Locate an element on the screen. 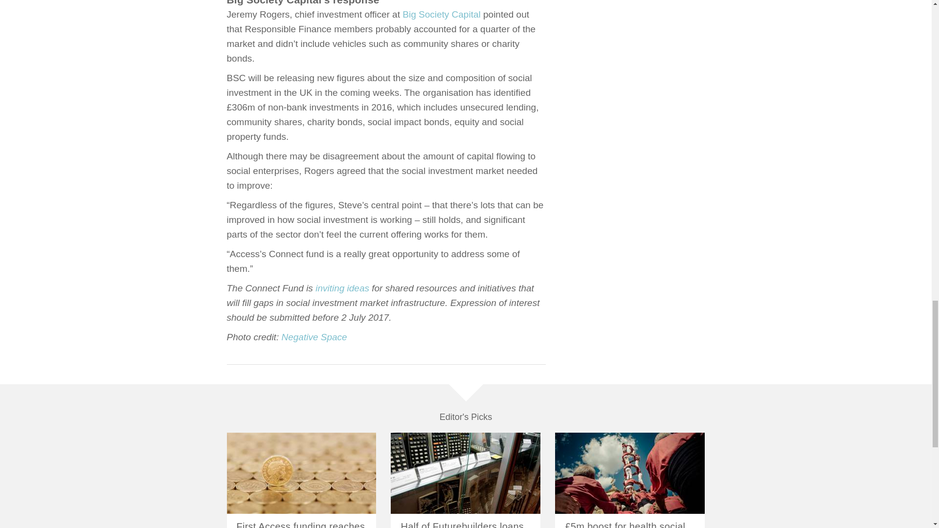 The width and height of the screenshot is (939, 528). Big Society Capital is located at coordinates (441, 14).